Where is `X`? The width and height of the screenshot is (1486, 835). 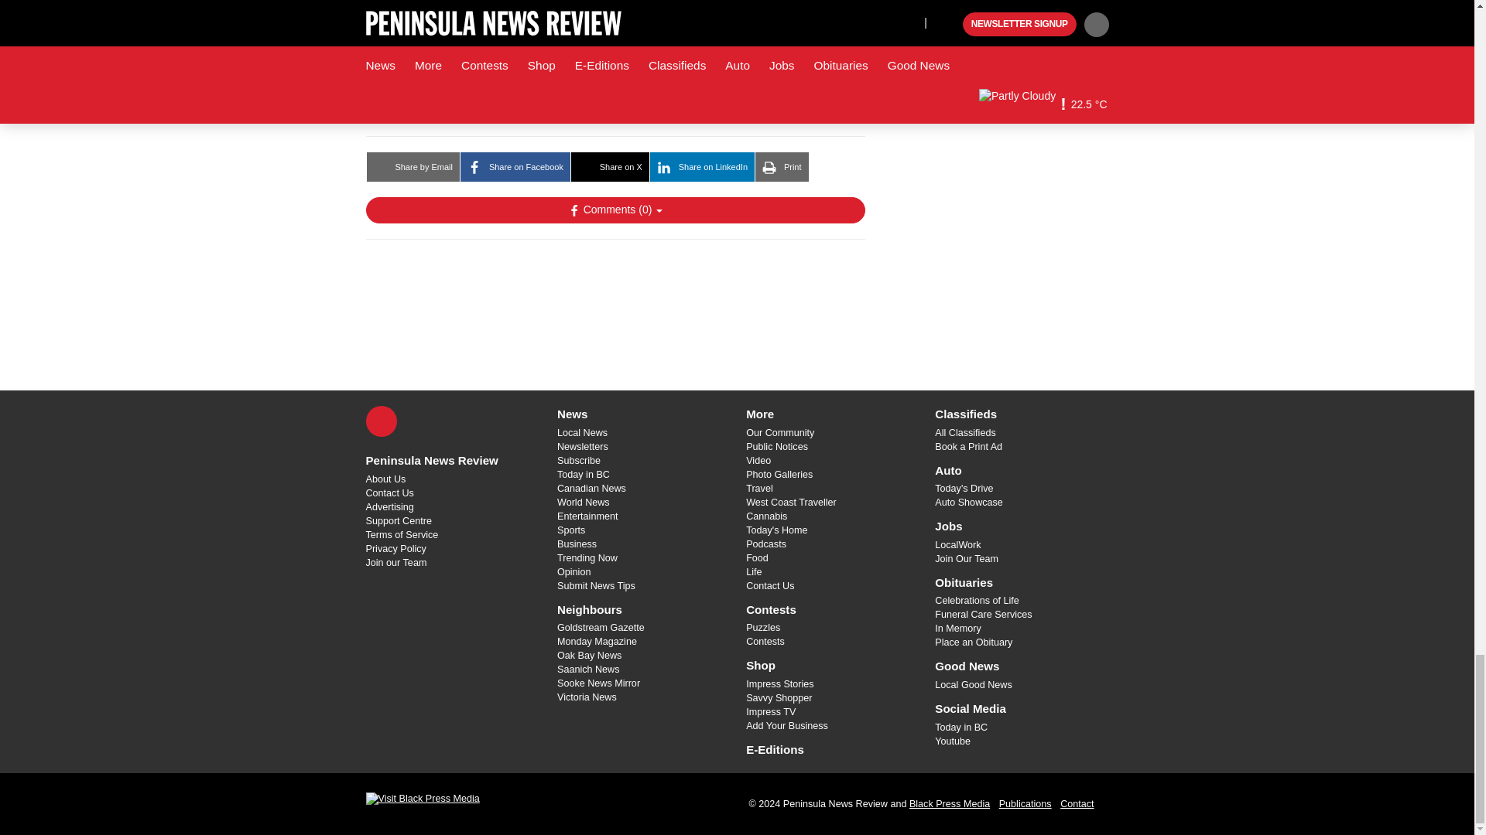
X is located at coordinates (381, 421).